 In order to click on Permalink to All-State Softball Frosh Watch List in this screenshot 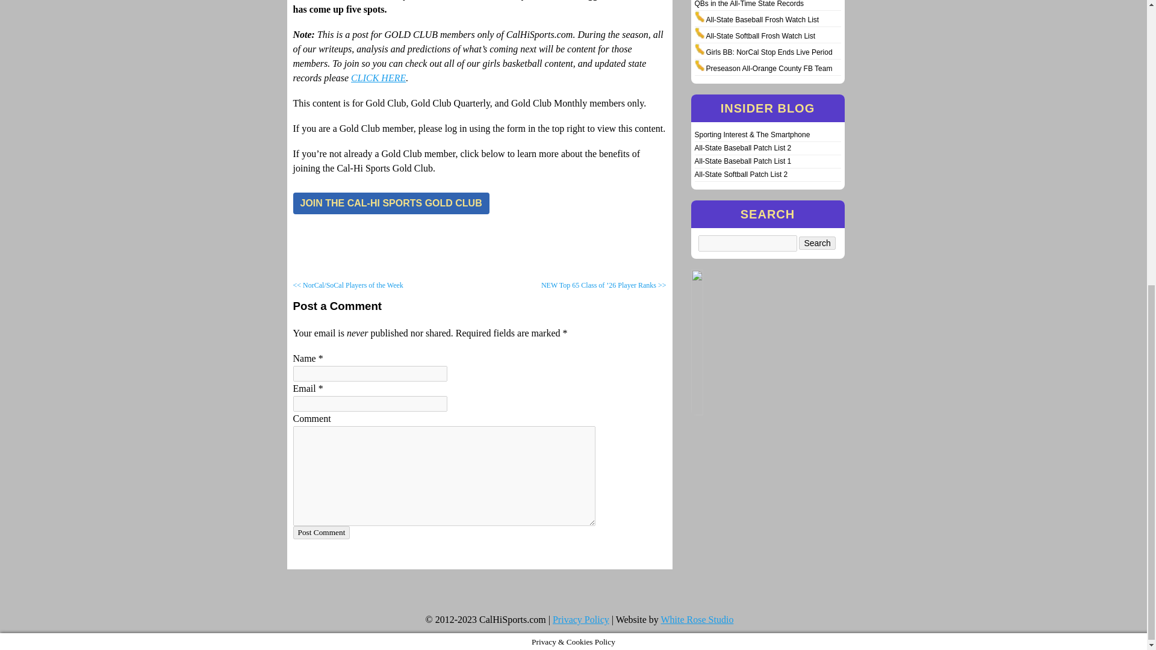, I will do `click(760, 36)`.